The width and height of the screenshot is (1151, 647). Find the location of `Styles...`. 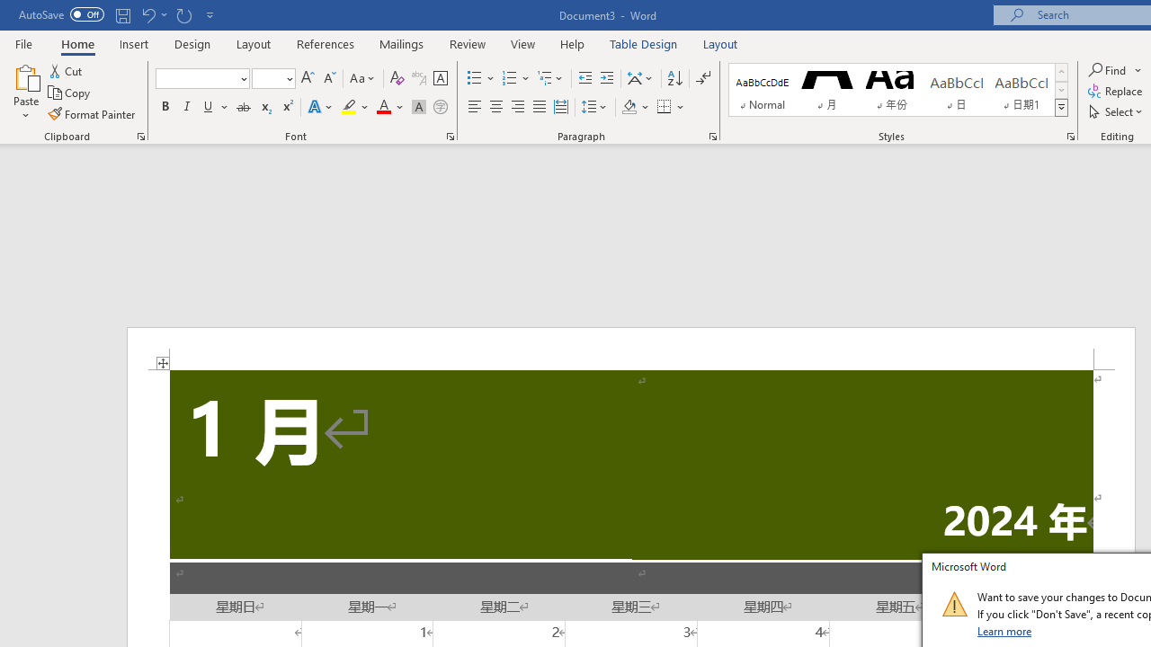

Styles... is located at coordinates (1070, 137).